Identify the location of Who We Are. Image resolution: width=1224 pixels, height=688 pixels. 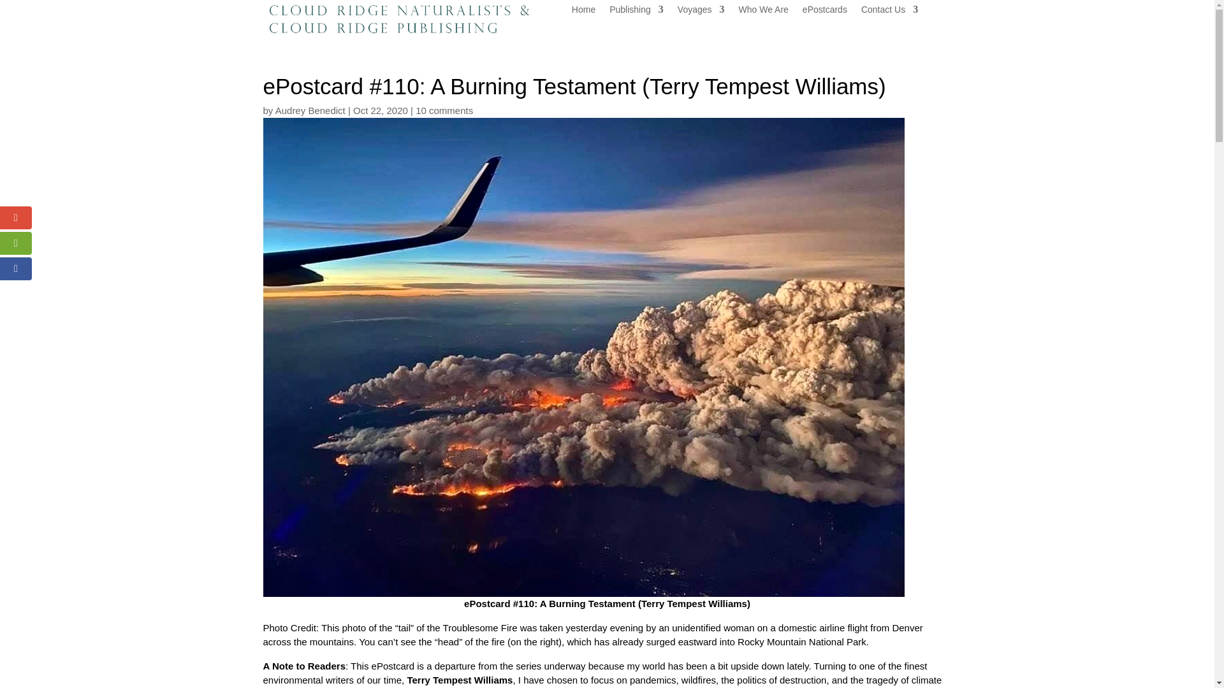
(764, 11).